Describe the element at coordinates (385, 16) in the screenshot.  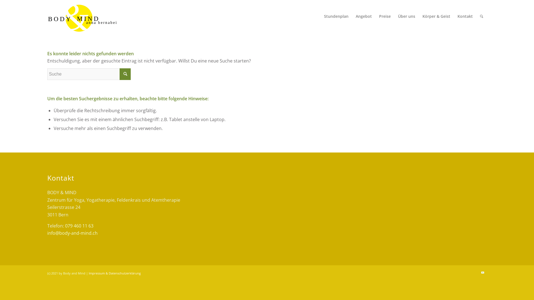
I see `Preise` at that location.